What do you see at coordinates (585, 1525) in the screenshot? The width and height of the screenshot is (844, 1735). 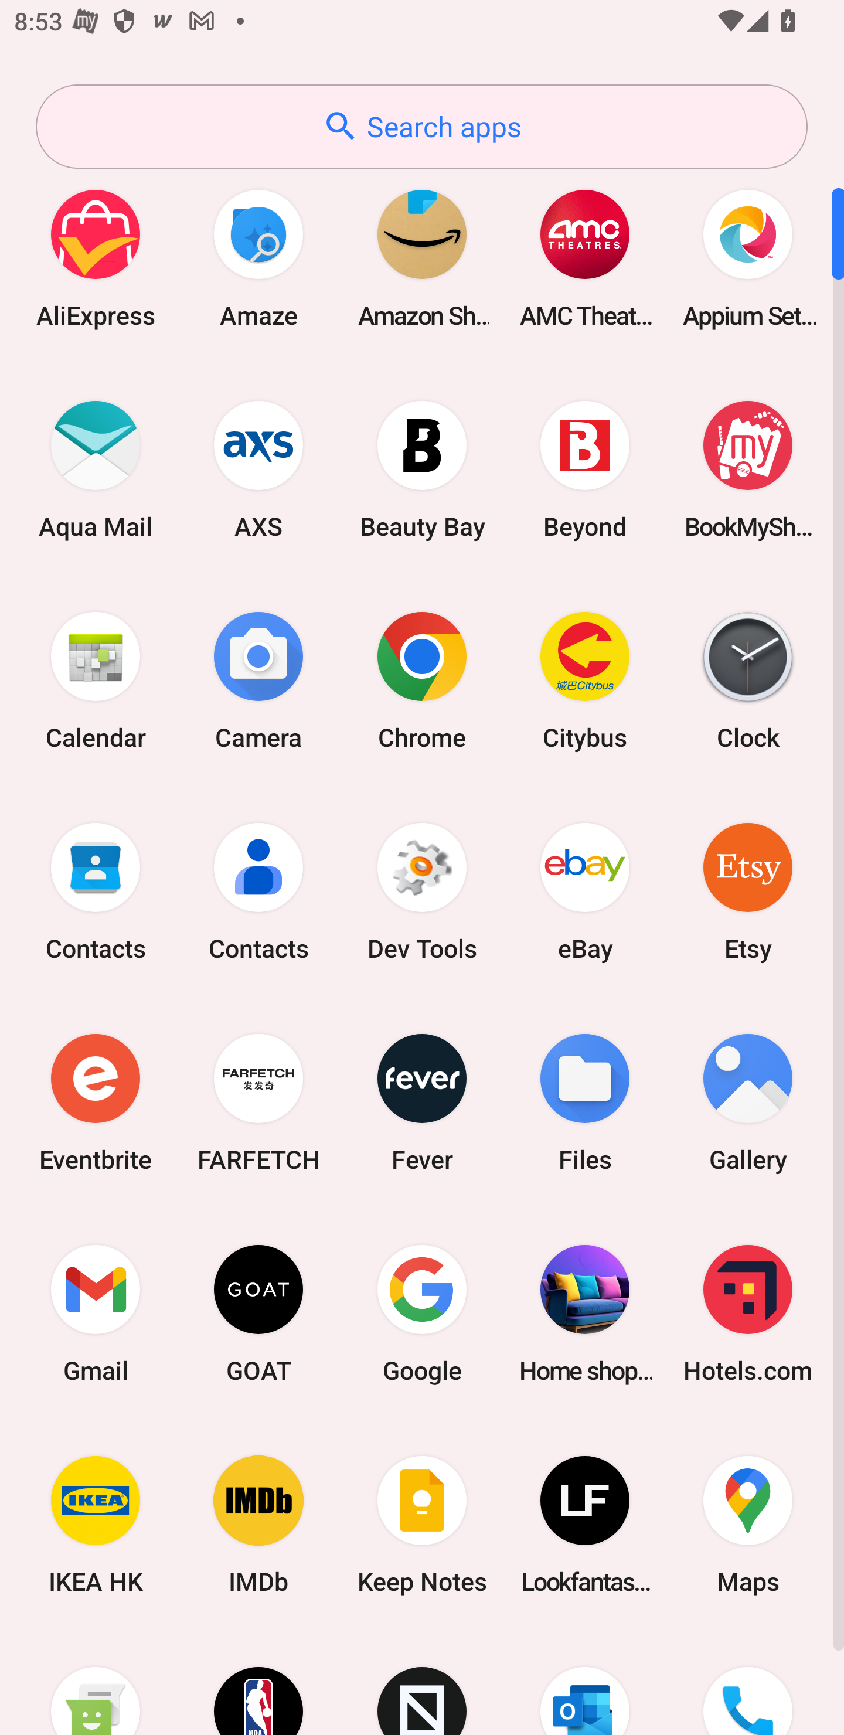 I see `Lookfantastic` at bounding box center [585, 1525].